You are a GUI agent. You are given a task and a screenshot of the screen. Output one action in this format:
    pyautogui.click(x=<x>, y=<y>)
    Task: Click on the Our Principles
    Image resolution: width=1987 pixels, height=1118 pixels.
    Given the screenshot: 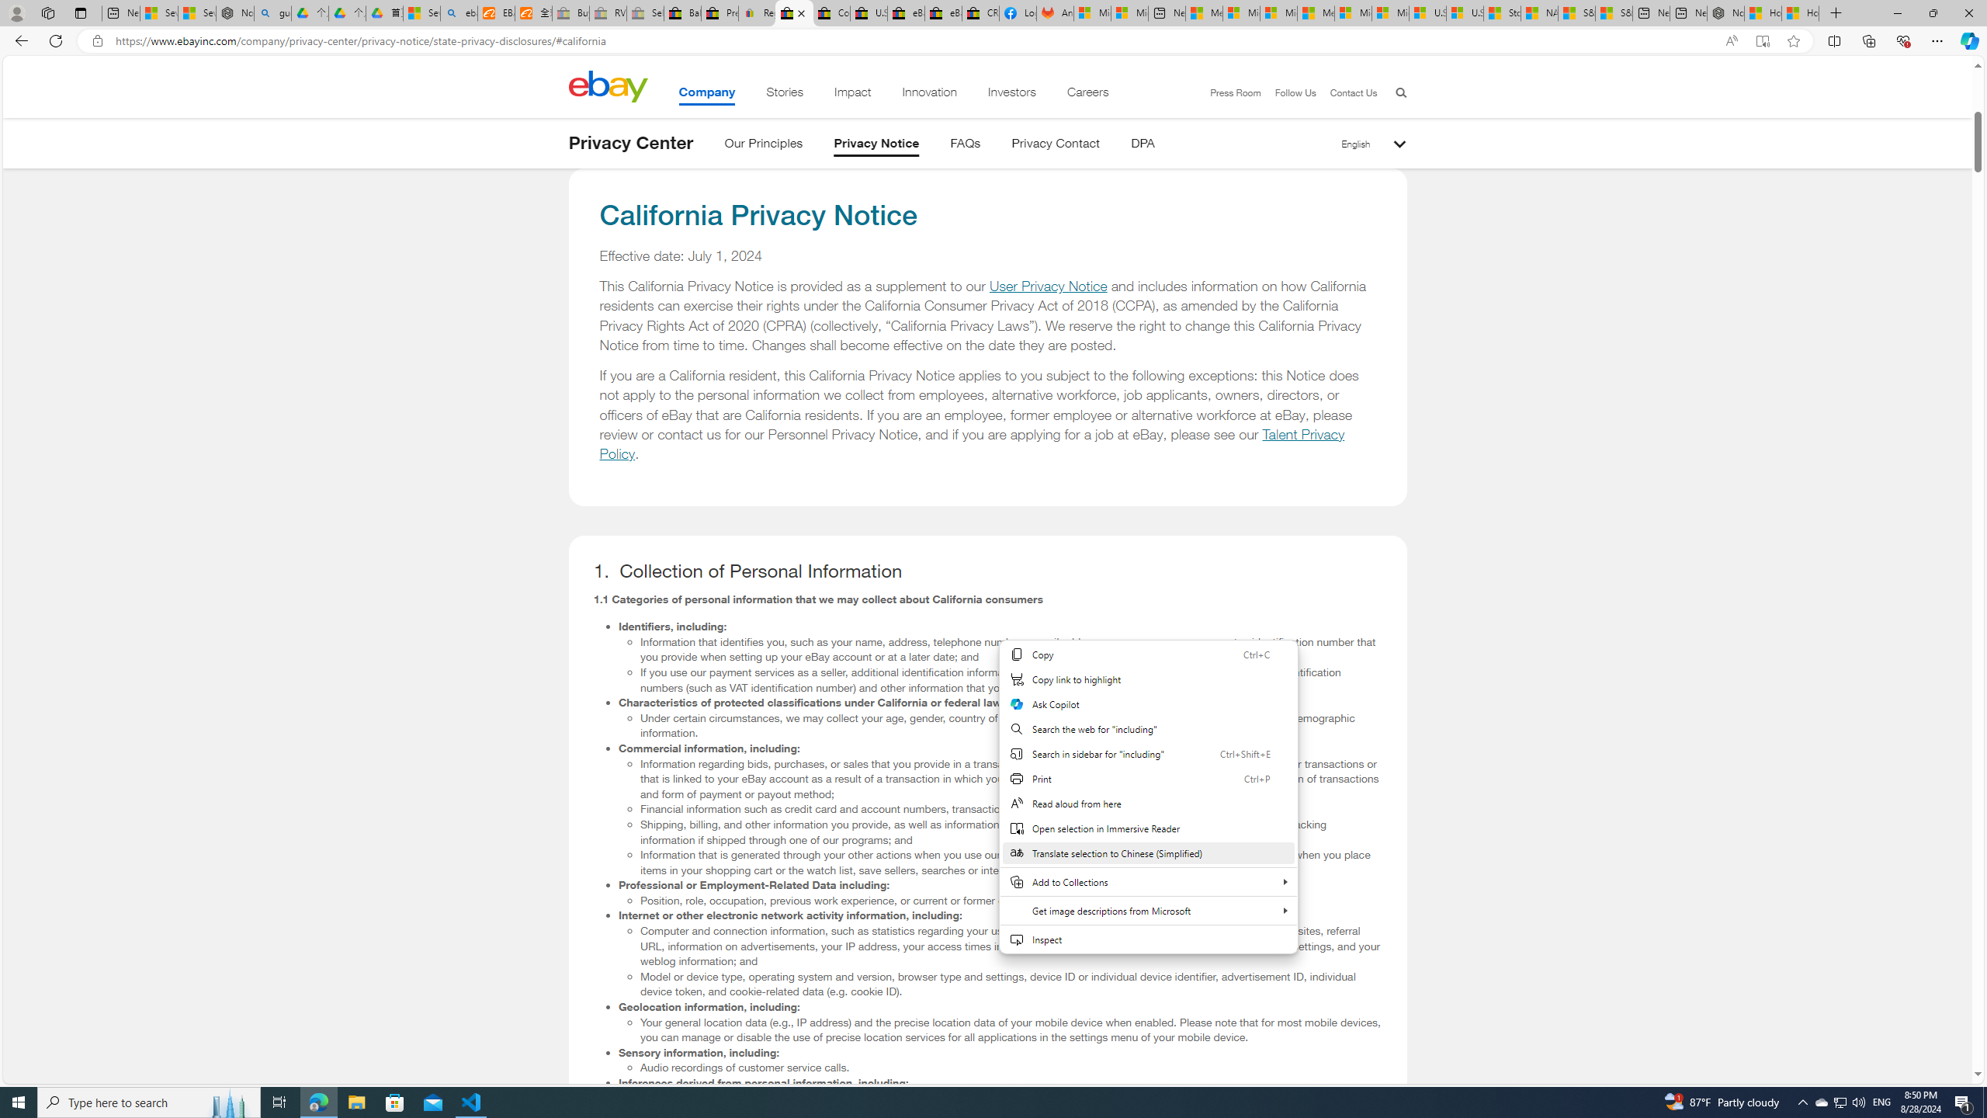 What is the action you would take?
    pyautogui.click(x=762, y=146)
    